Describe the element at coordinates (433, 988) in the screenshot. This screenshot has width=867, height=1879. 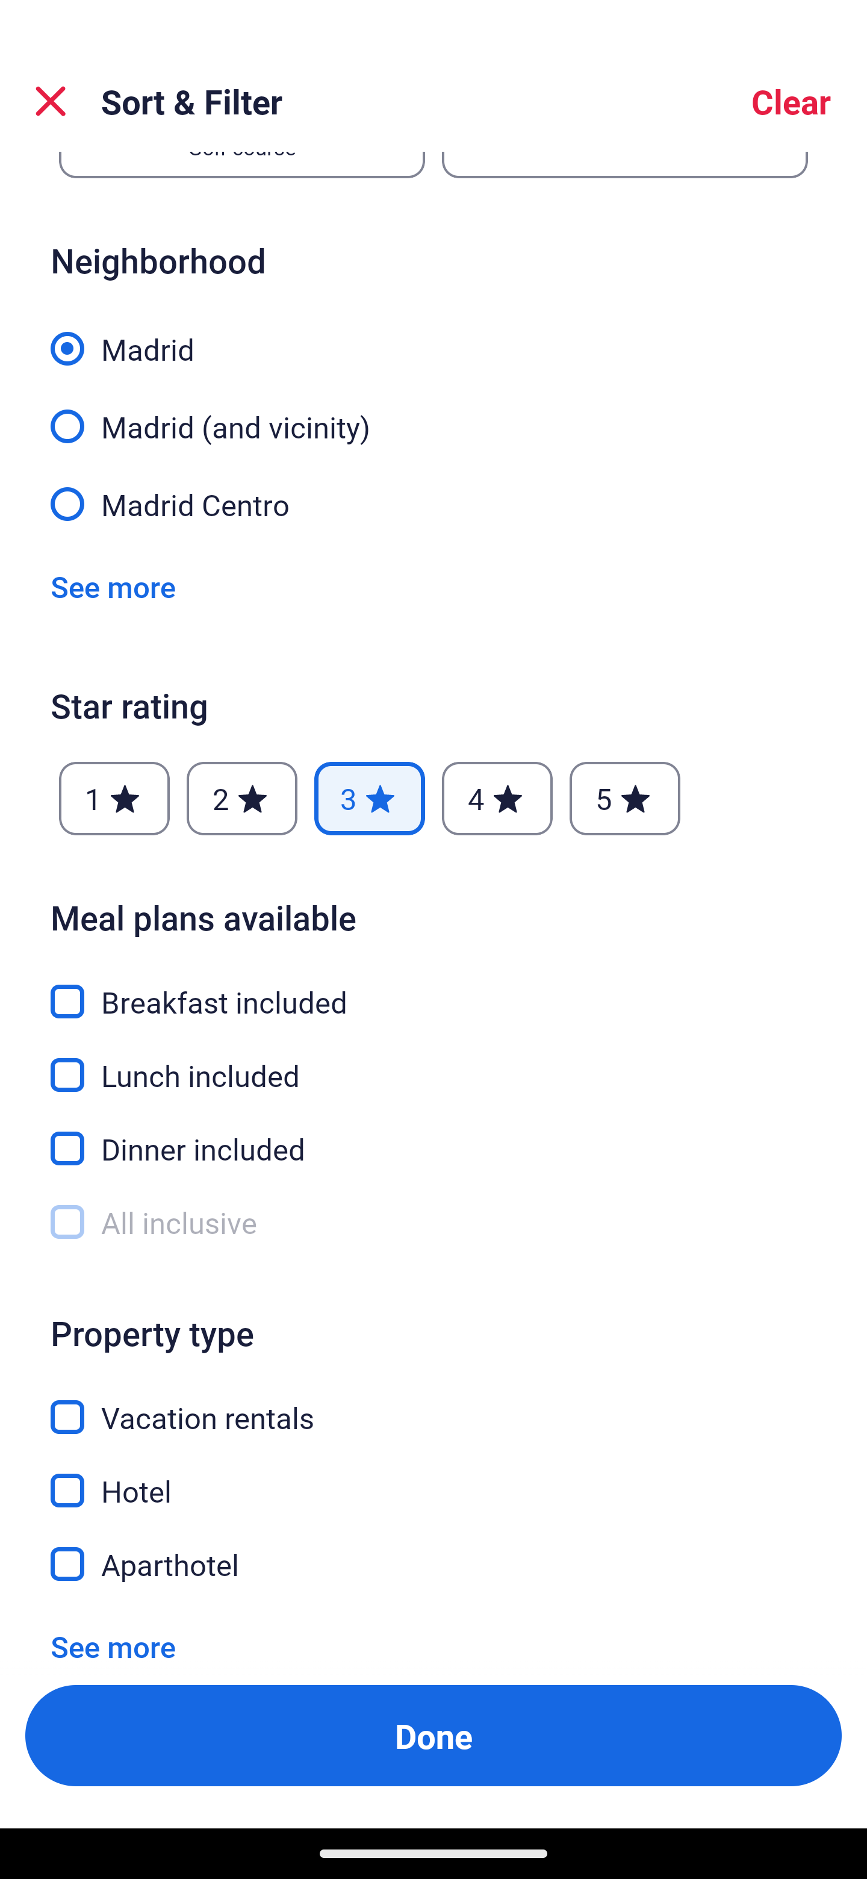
I see `Breakfast included, Breakfast included` at that location.